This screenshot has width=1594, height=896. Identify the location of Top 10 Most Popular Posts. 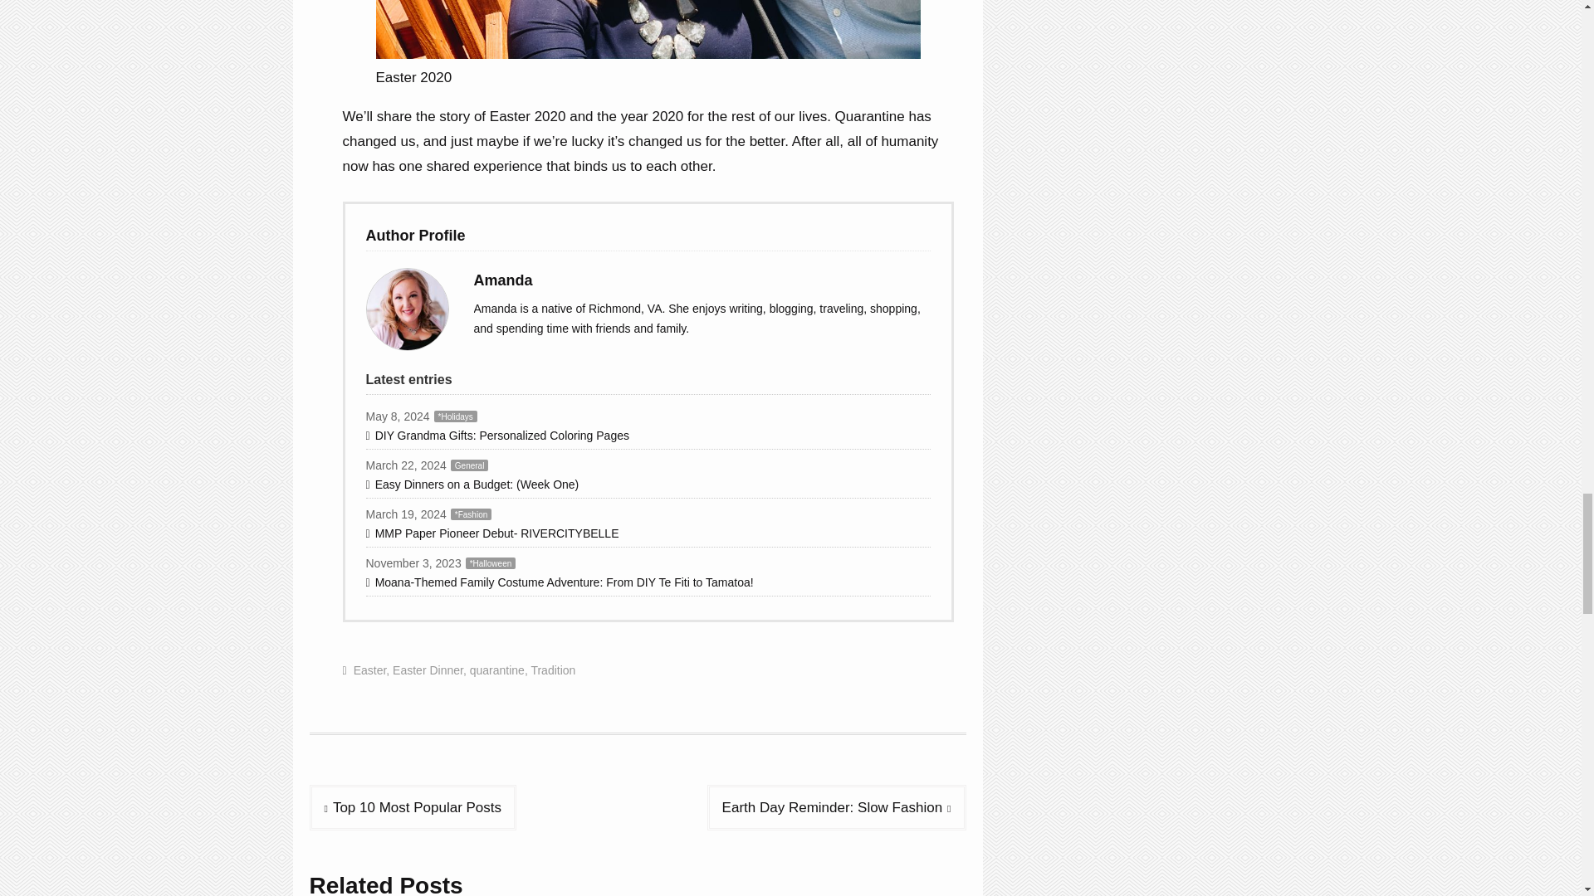
(413, 808).